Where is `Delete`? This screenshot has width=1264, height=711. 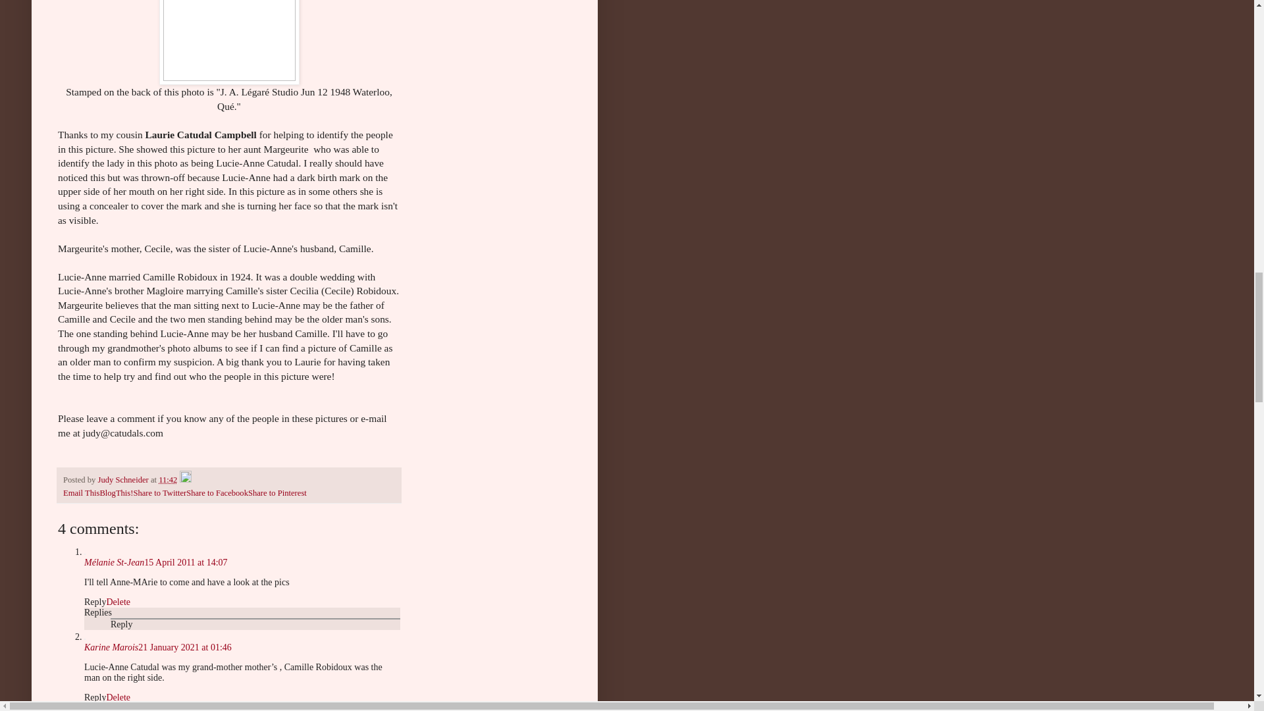
Delete is located at coordinates (118, 697).